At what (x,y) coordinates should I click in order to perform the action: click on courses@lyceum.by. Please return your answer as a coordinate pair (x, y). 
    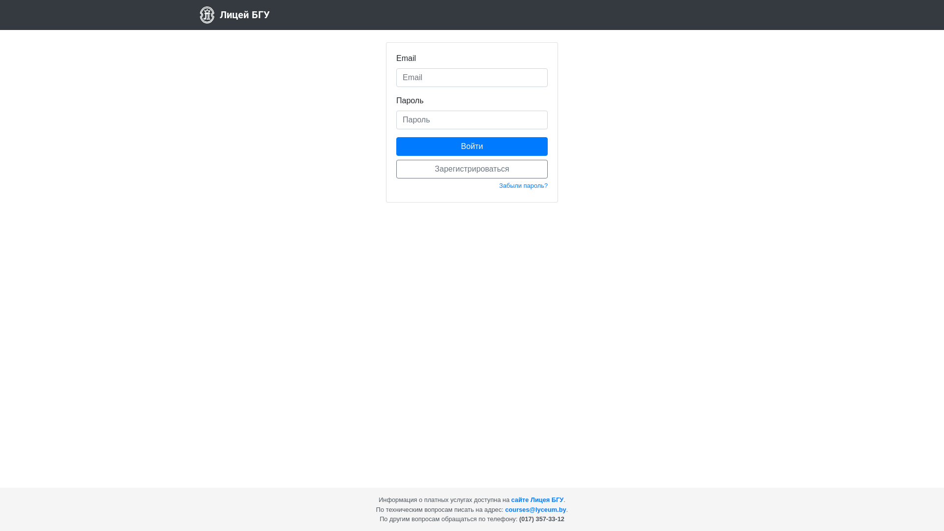
    Looking at the image, I should click on (535, 509).